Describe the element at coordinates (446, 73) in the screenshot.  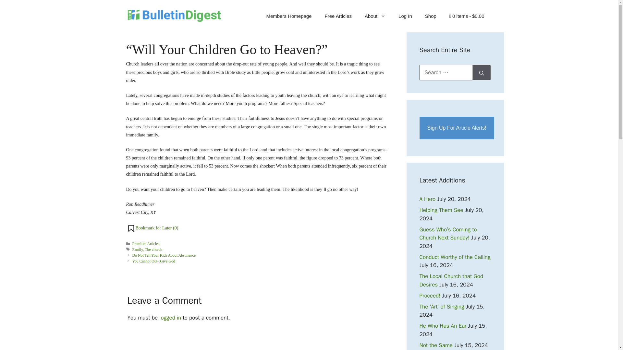
I see `Search for:` at that location.